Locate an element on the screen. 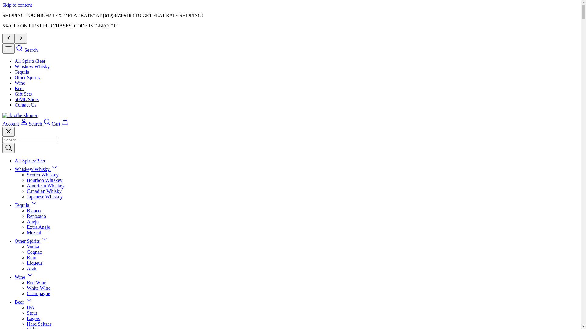  Left is located at coordinates (9, 38).